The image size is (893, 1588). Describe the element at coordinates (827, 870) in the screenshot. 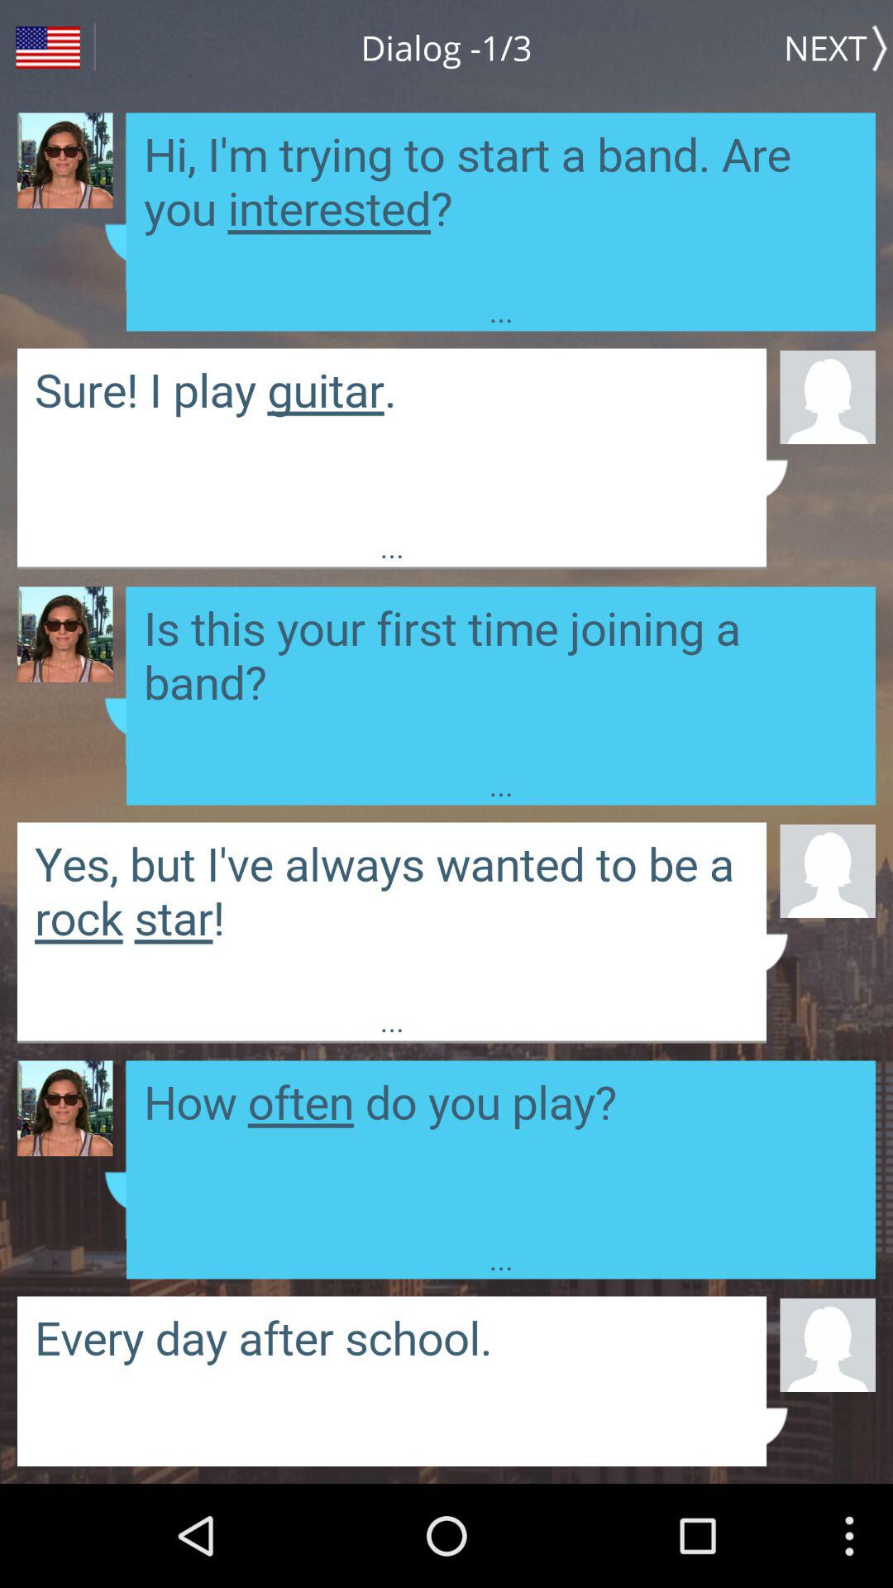

I see `press the app below ...` at that location.